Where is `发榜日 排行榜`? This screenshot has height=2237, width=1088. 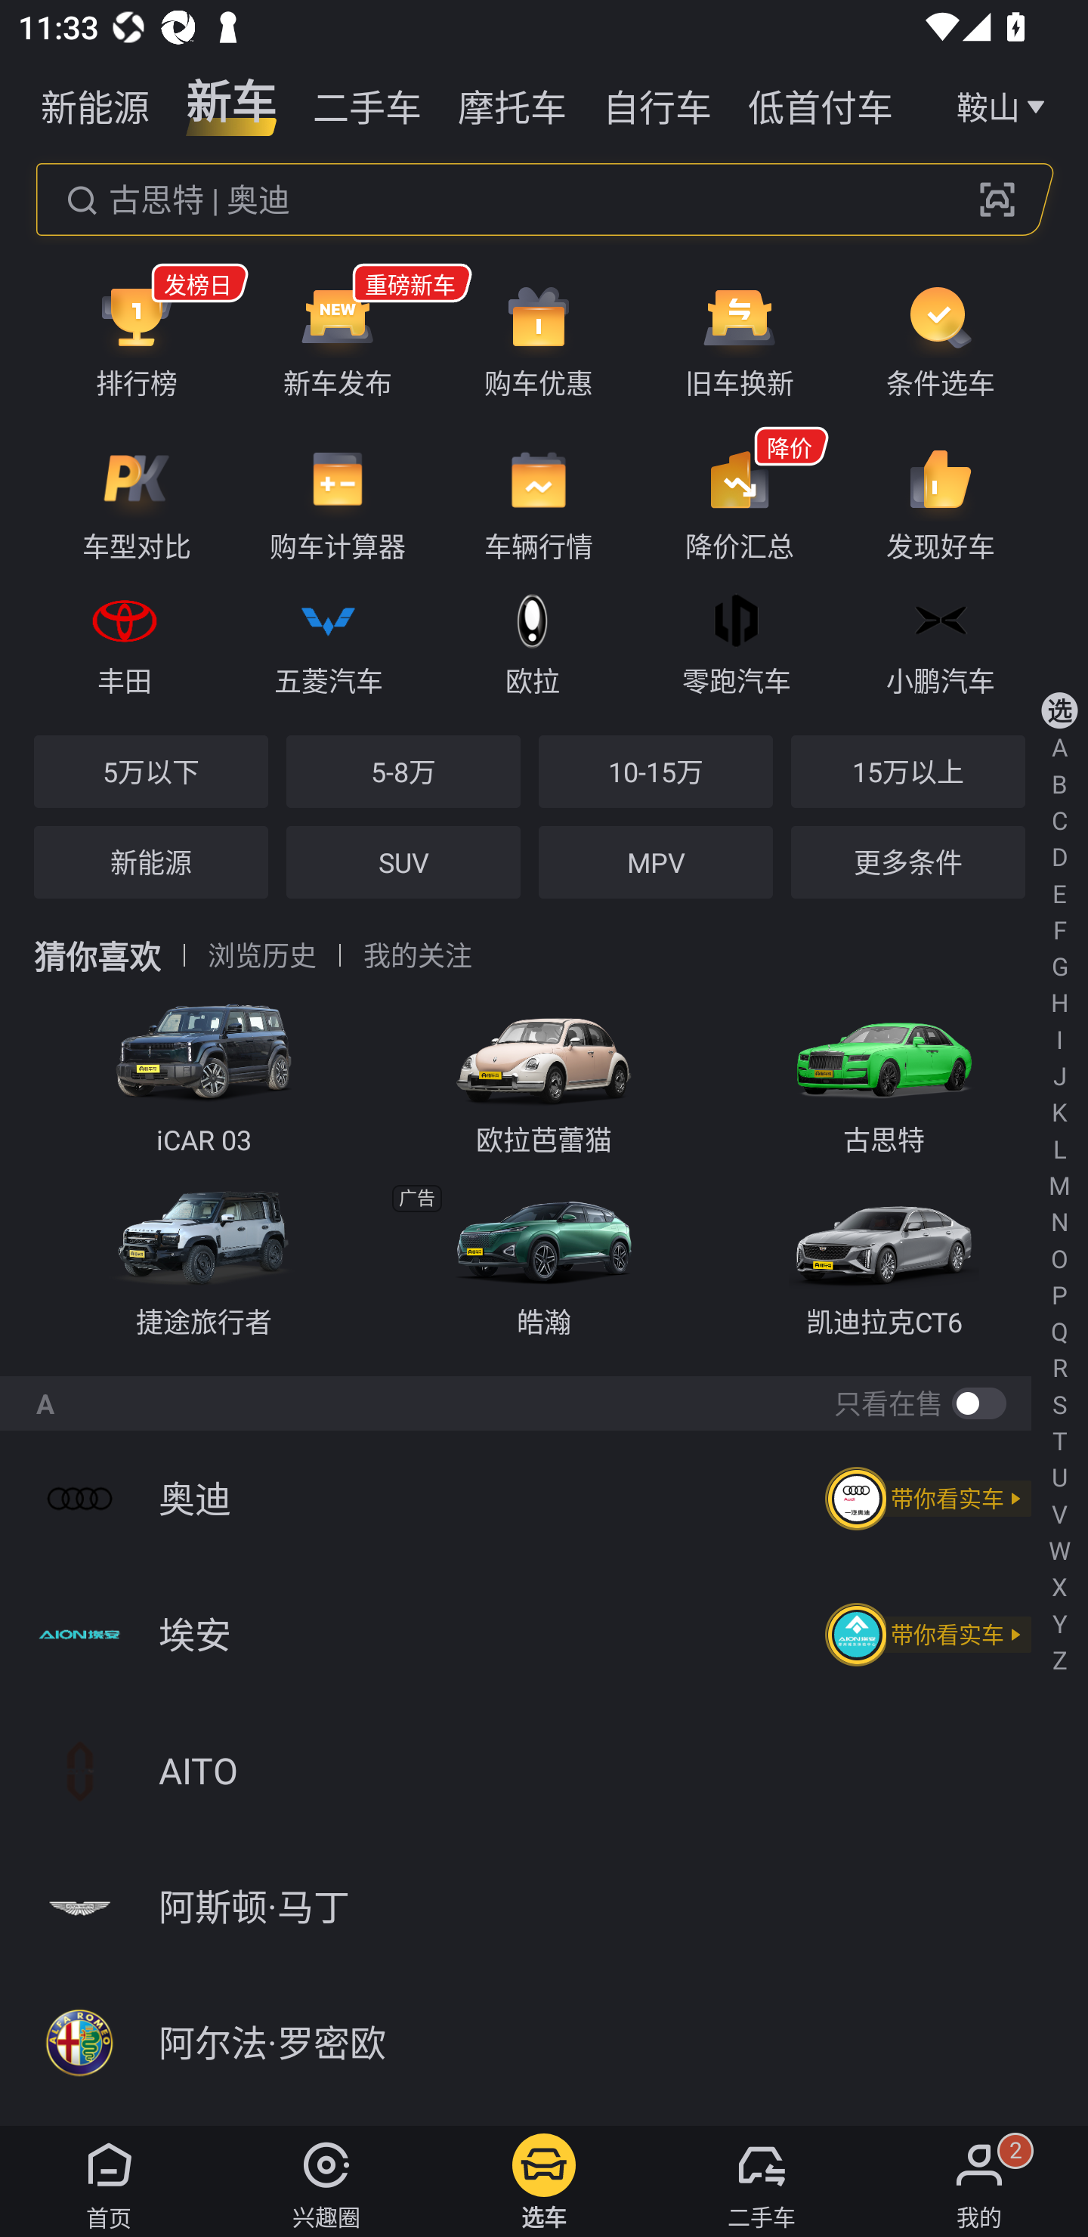 发榜日 排行榜 is located at coordinates (136, 340).